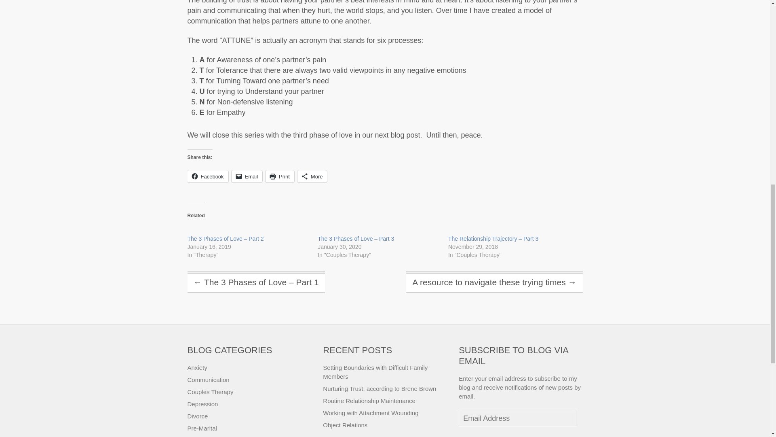 The image size is (776, 437). Describe the element at coordinates (210, 392) in the screenshot. I see `Couples Therapy` at that location.